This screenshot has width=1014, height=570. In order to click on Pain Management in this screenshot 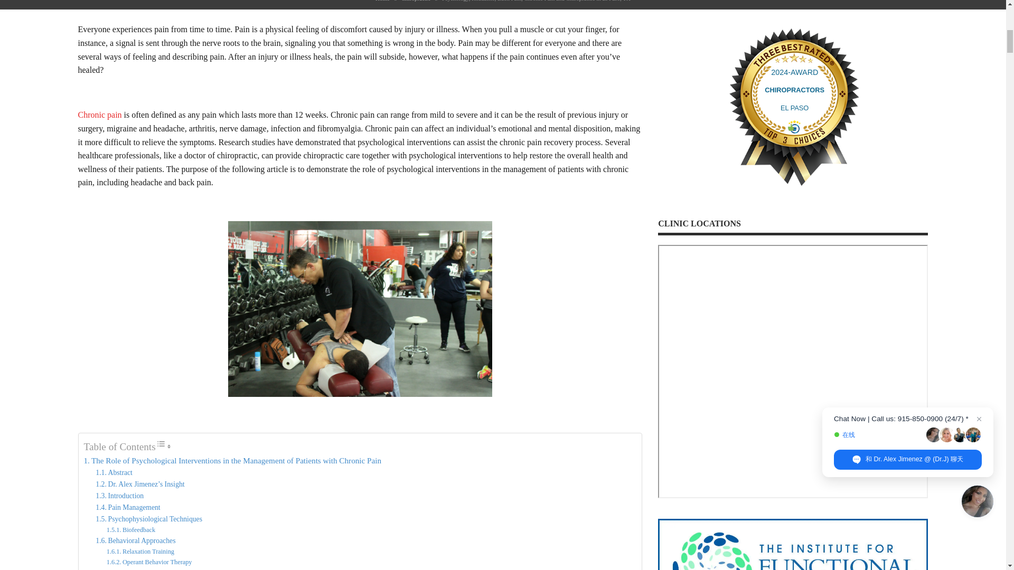, I will do `click(128, 508)`.